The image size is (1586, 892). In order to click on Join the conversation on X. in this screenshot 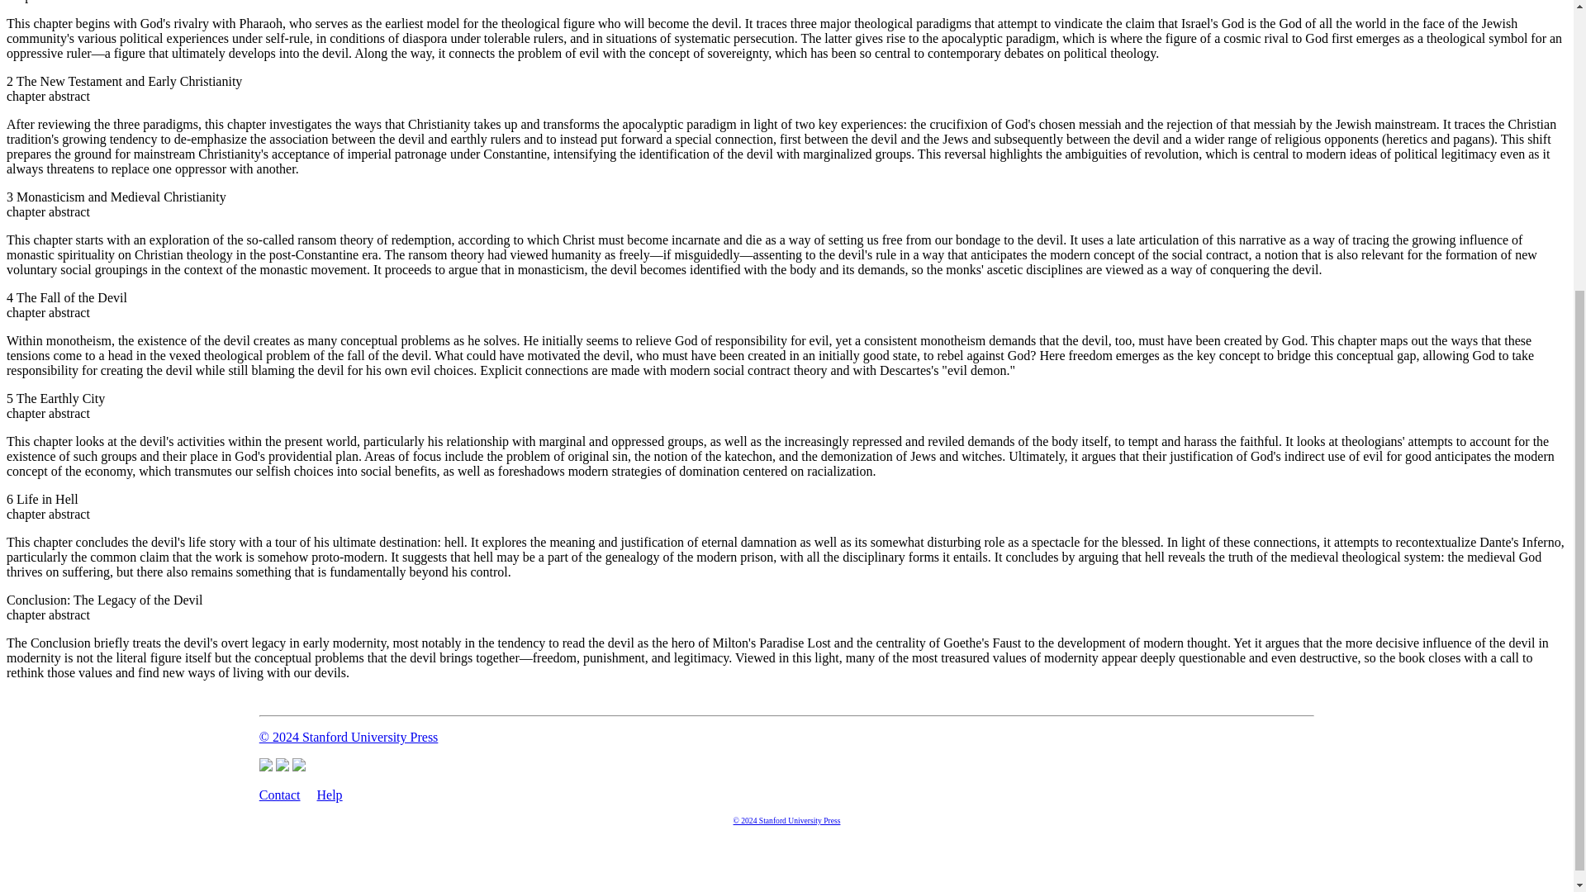, I will do `click(266, 766)`.